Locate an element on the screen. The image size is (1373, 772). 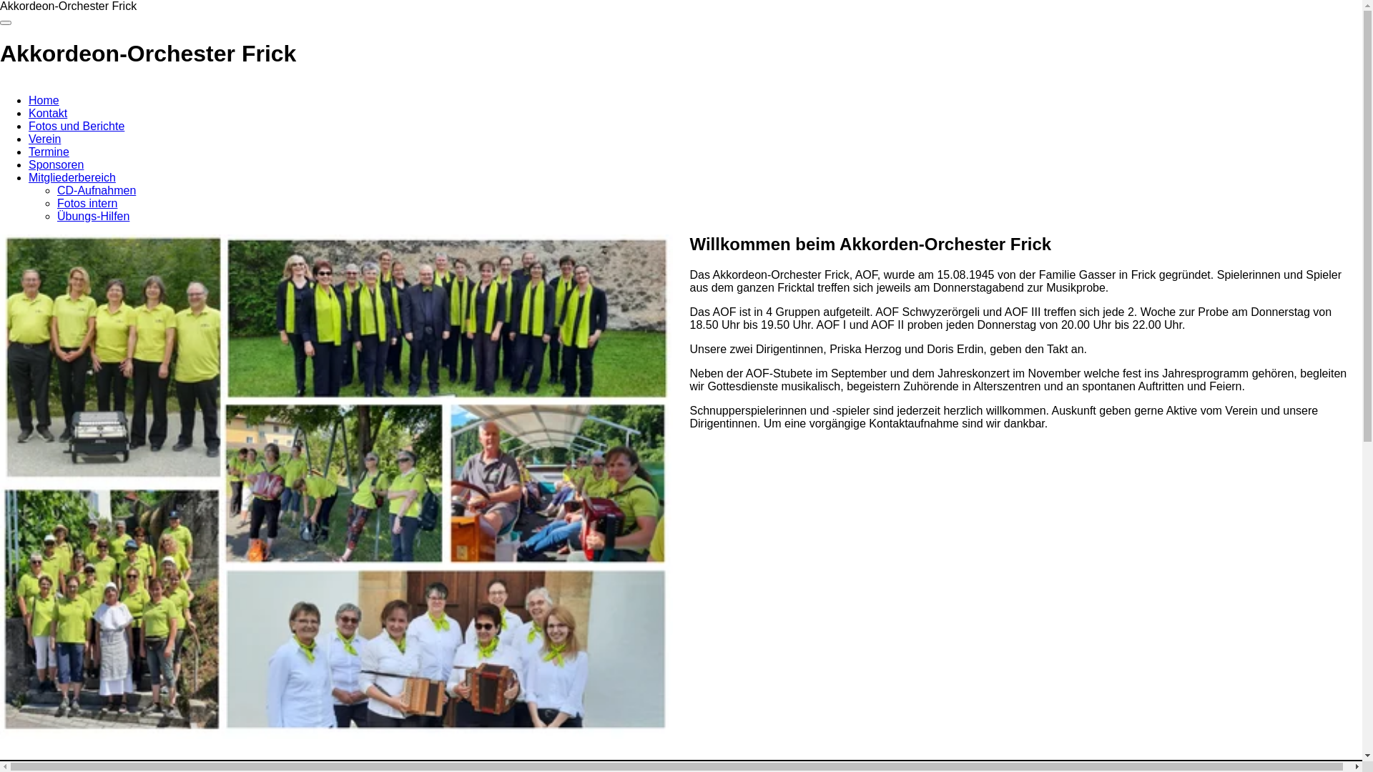
Fotos intern is located at coordinates (87, 203).